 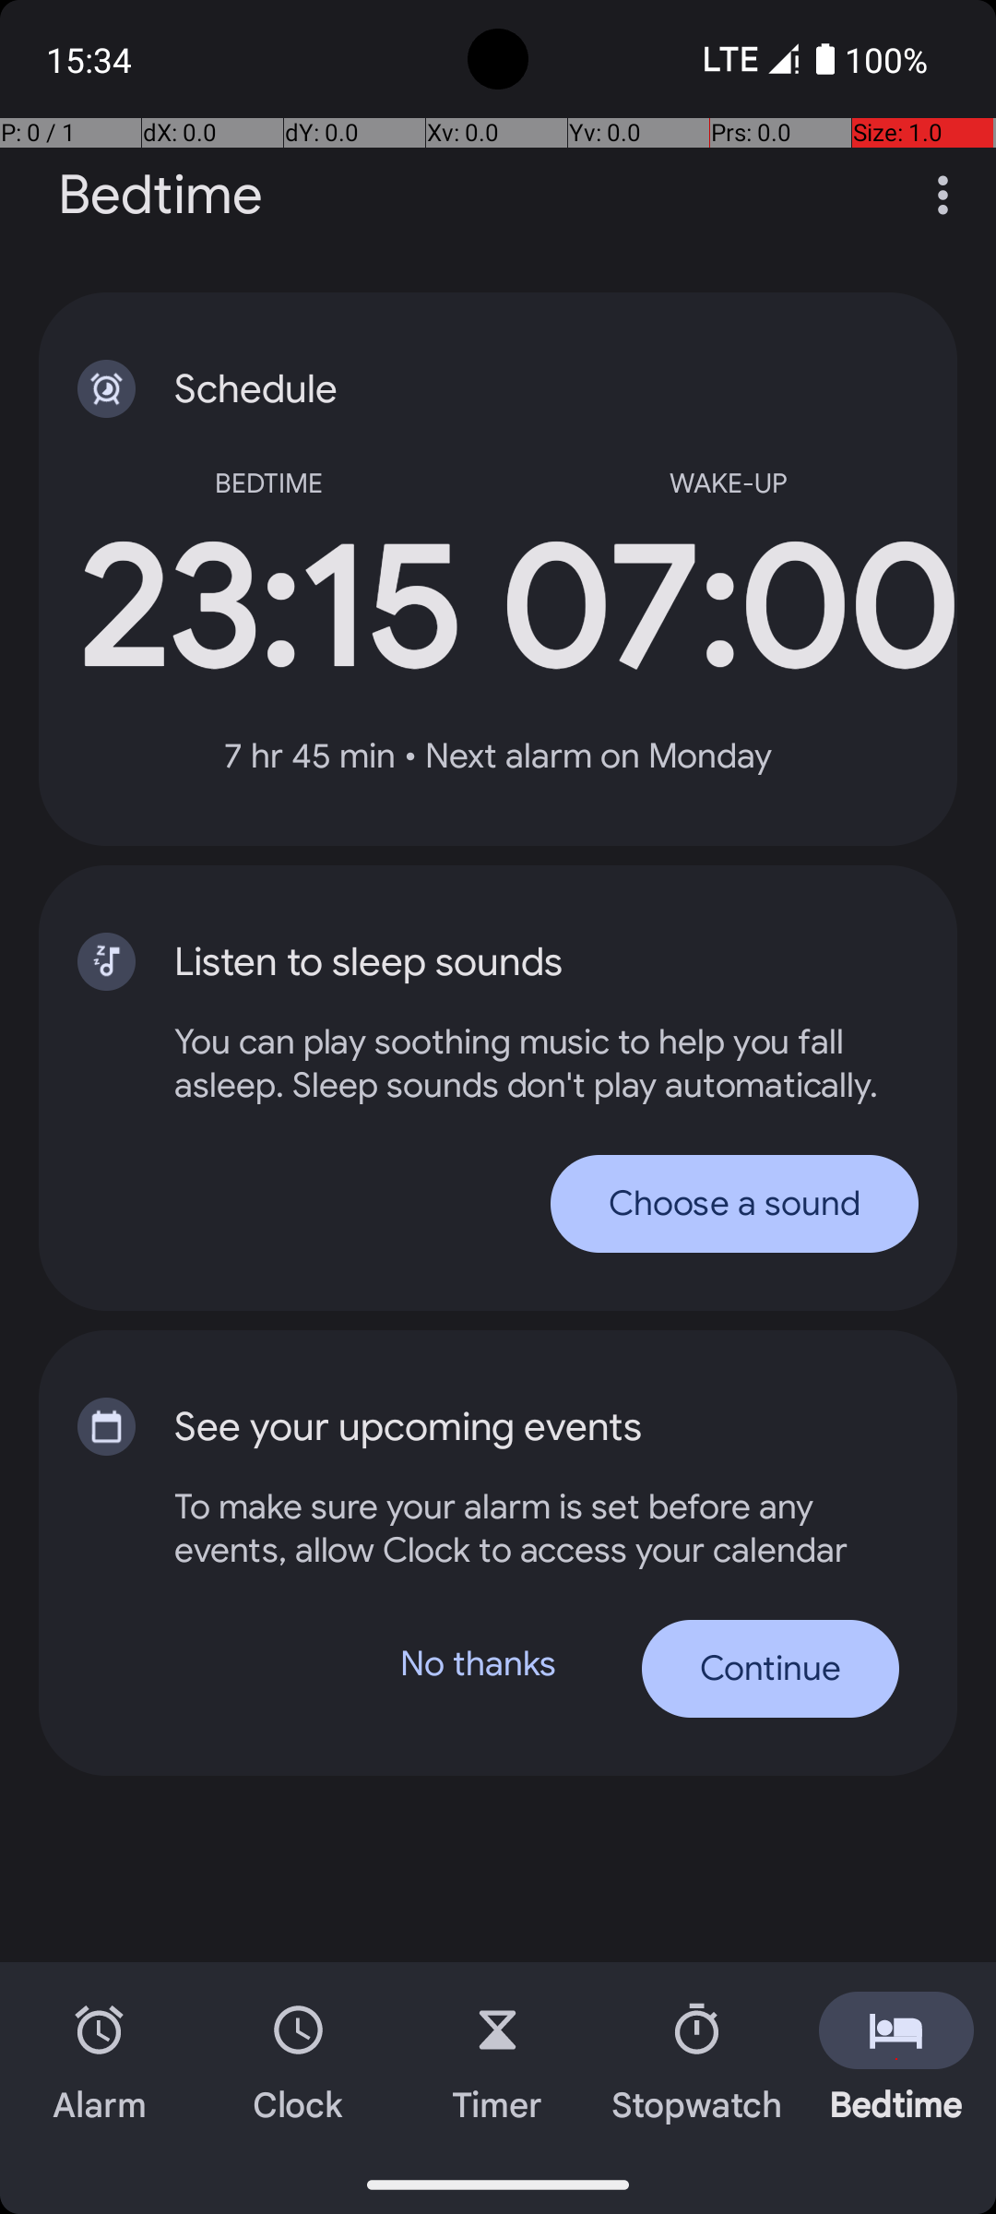 What do you see at coordinates (507, 1427) in the screenshot?
I see `See your upcoming events` at bounding box center [507, 1427].